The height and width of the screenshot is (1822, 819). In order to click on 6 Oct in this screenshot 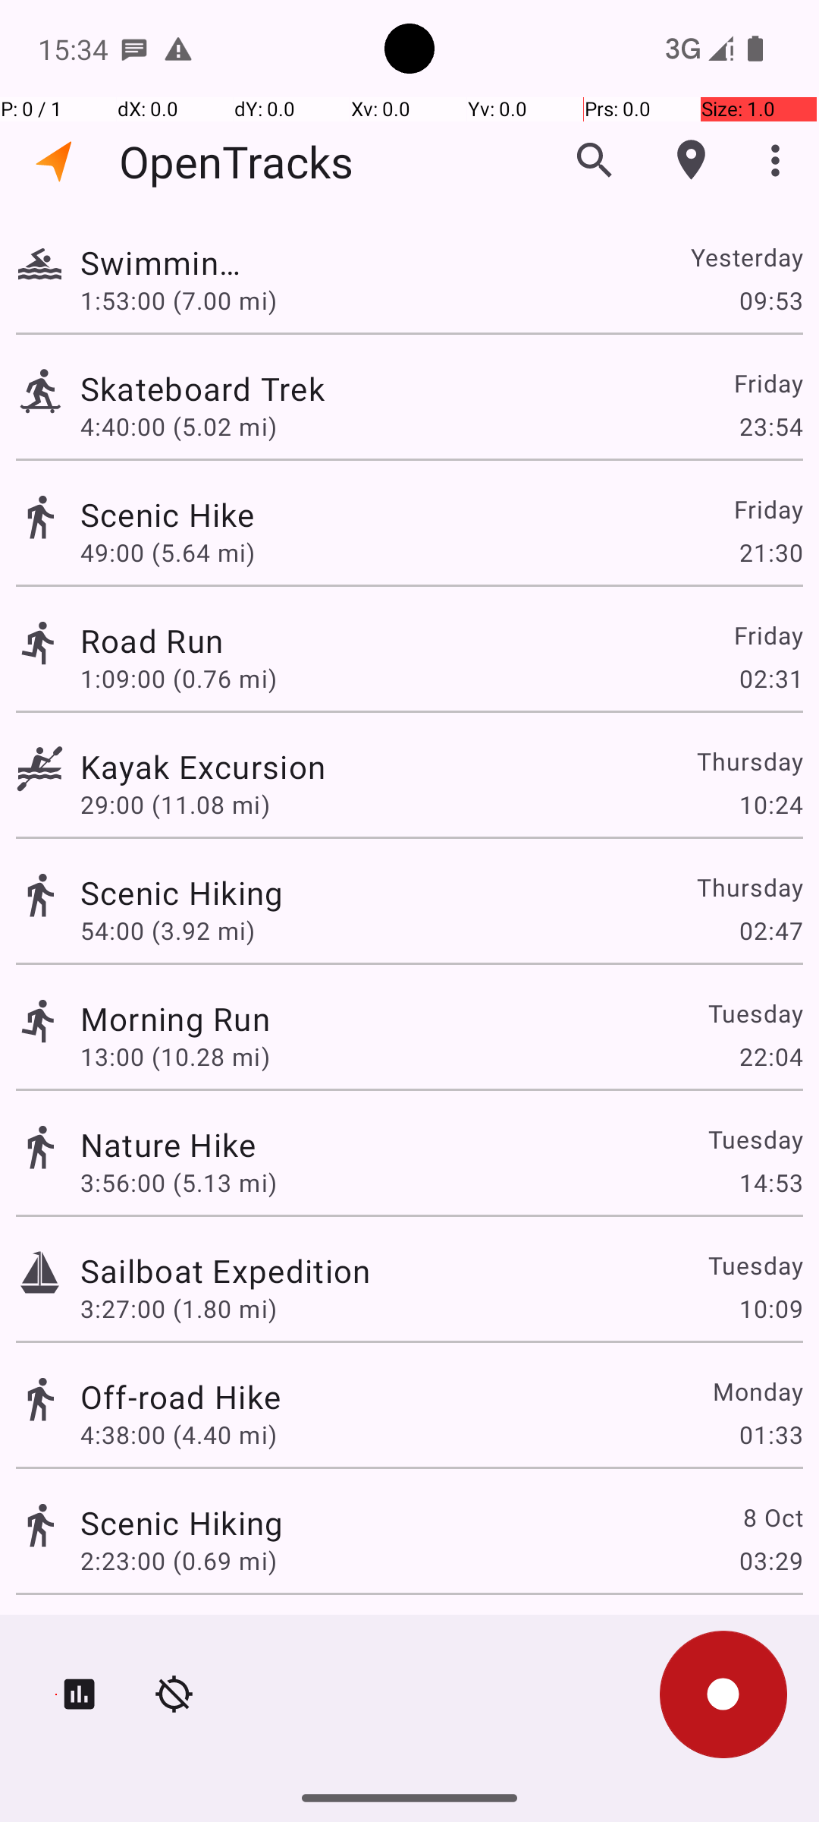, I will do `click(772, 1637)`.